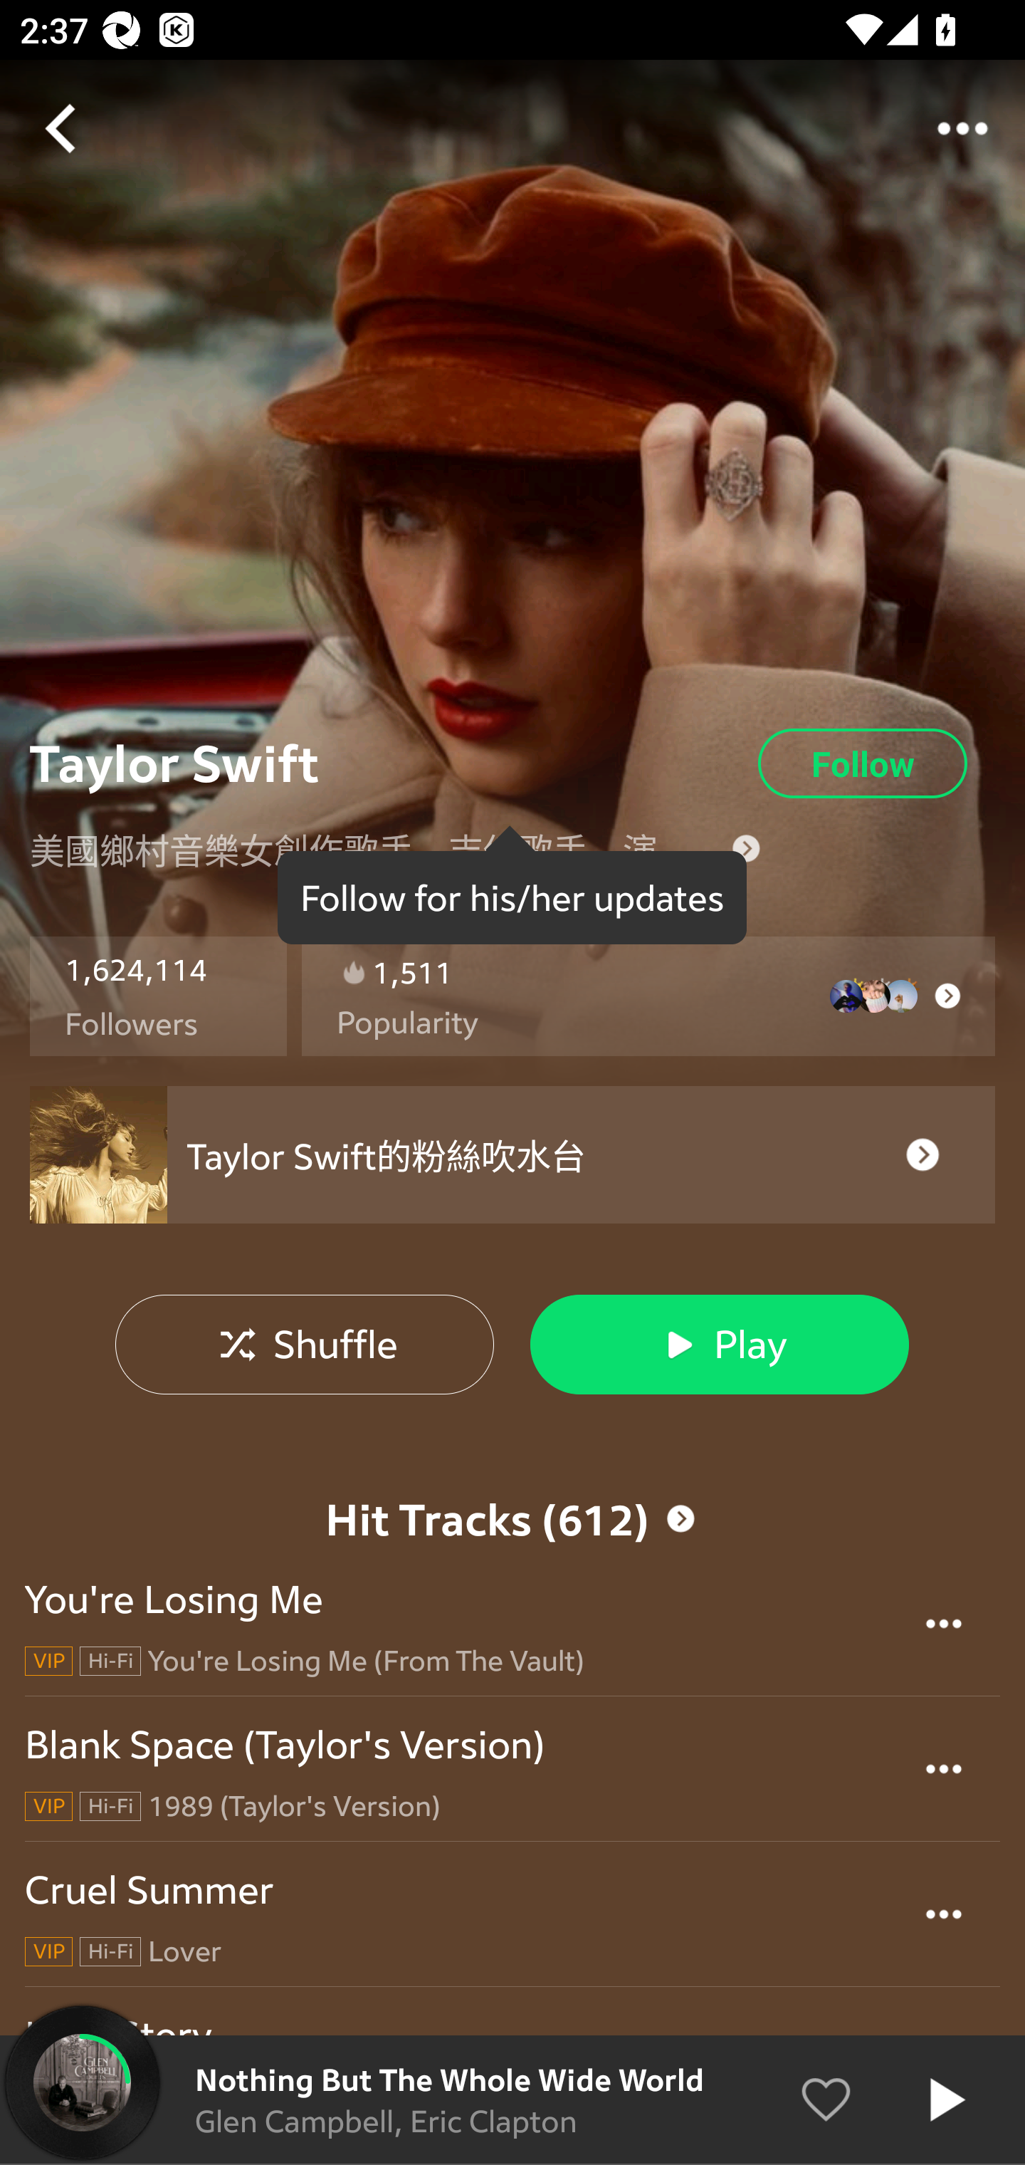 Image resolution: width=1025 pixels, height=2165 pixels. What do you see at coordinates (648, 997) in the screenshot?
I see `1,511 Popularity` at bounding box center [648, 997].